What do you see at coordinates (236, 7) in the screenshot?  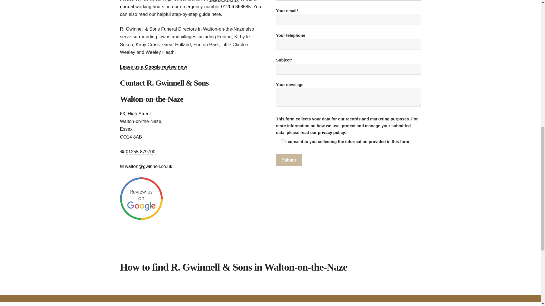 I see `01206 868585` at bounding box center [236, 7].